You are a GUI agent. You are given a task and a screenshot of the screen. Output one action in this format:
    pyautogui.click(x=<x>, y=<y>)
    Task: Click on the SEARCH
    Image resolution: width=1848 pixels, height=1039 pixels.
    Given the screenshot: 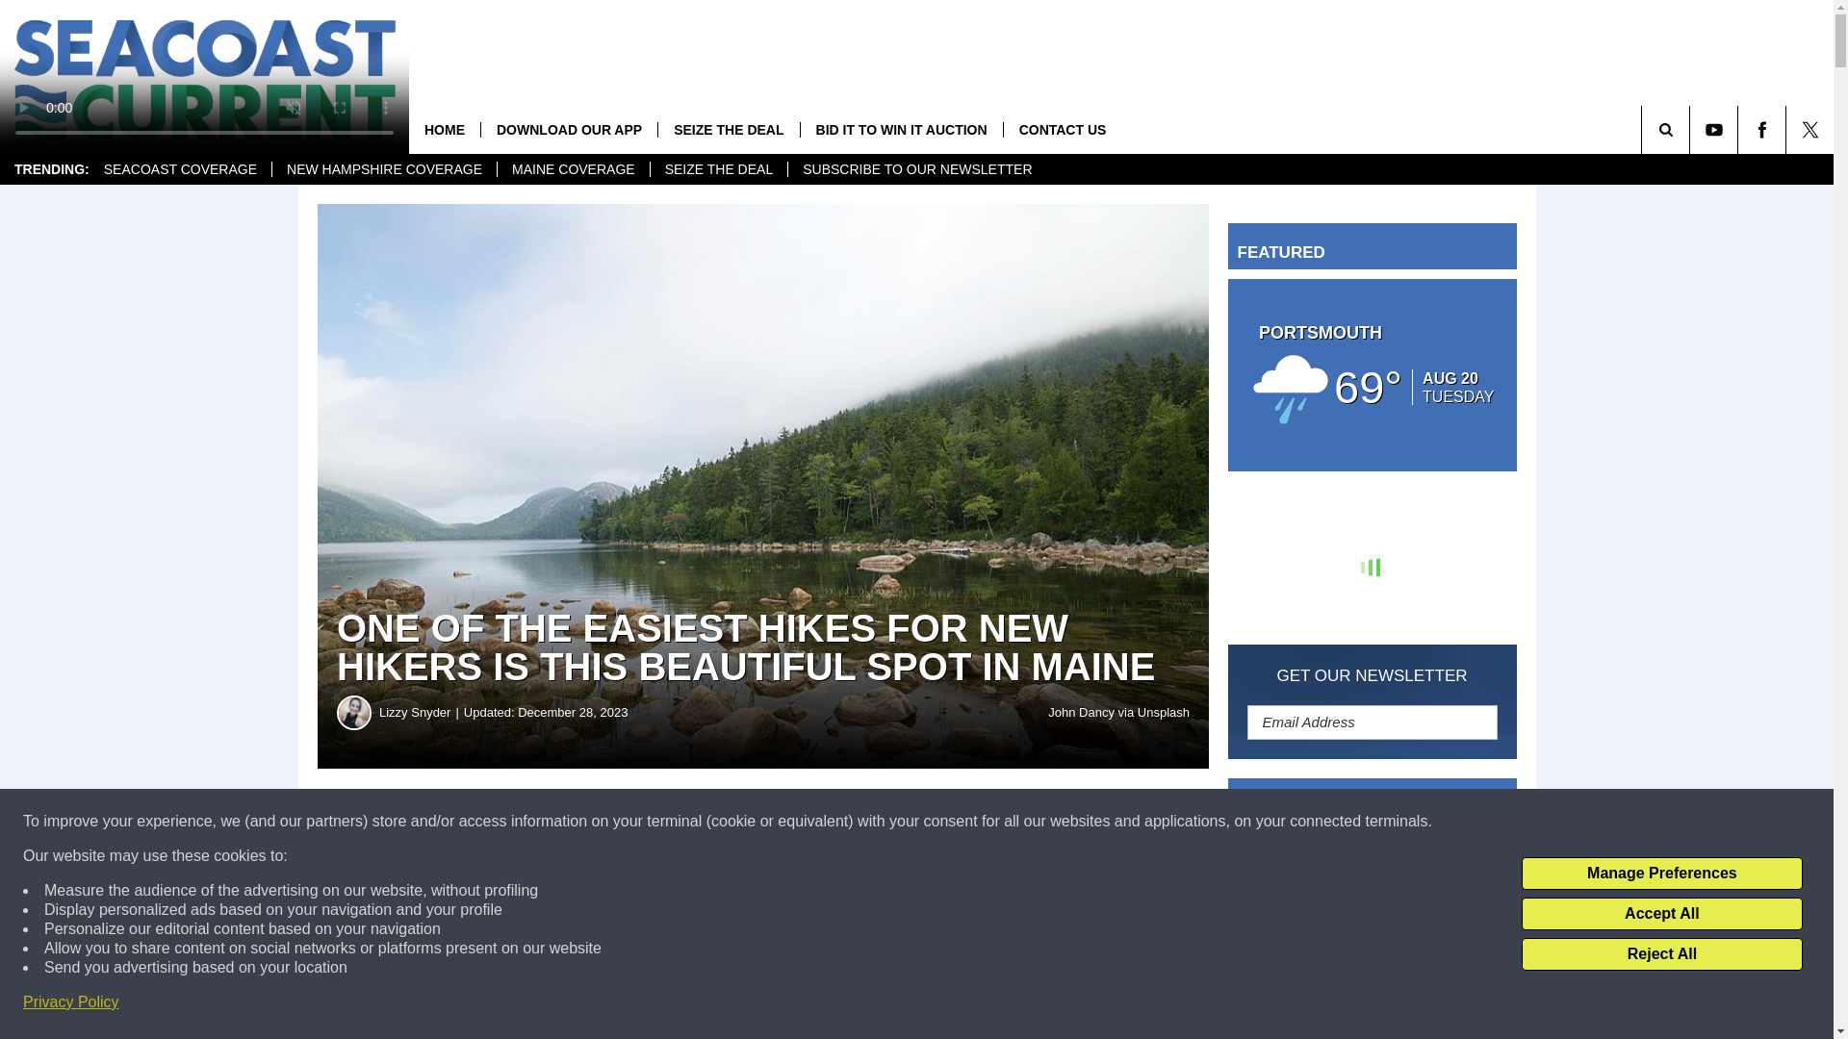 What is the action you would take?
    pyautogui.click(x=1692, y=129)
    